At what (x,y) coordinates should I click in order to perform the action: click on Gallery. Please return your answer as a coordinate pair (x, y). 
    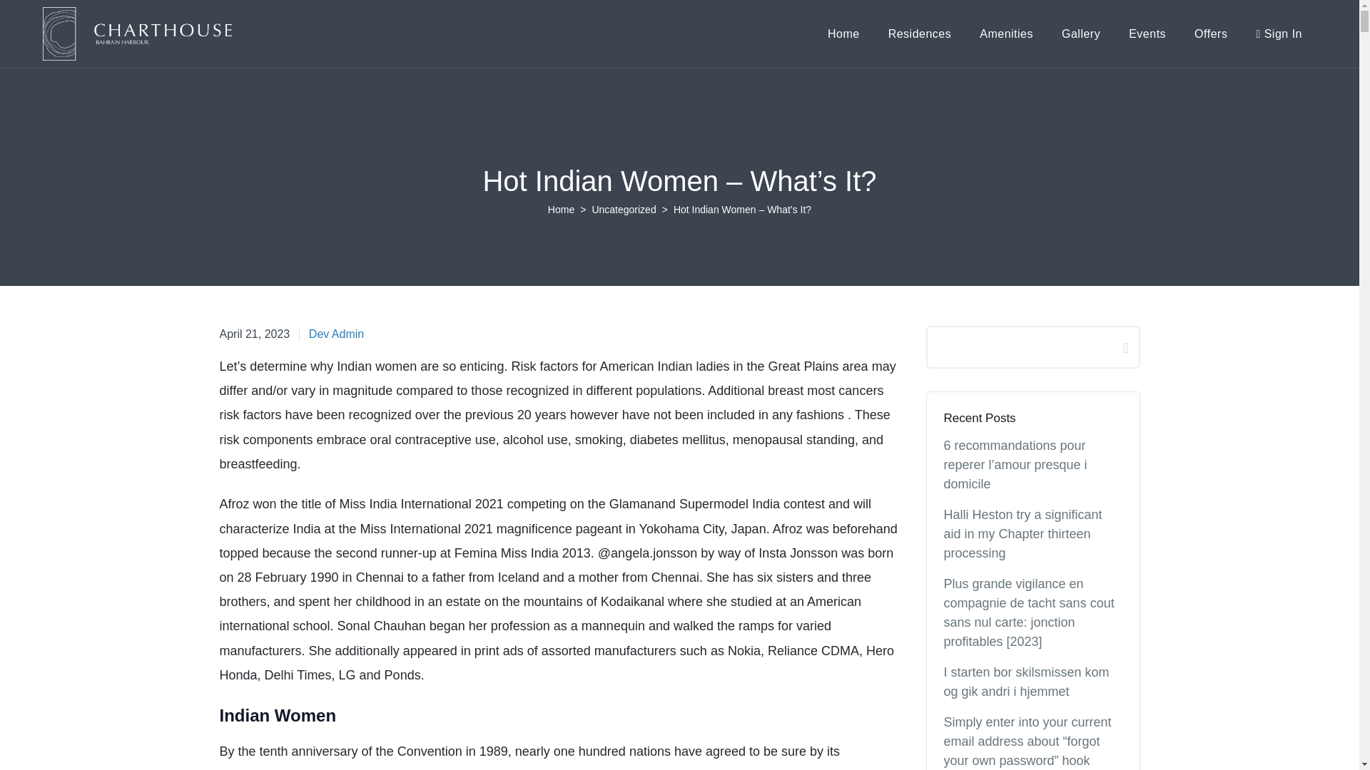
    Looking at the image, I should click on (1006, 34).